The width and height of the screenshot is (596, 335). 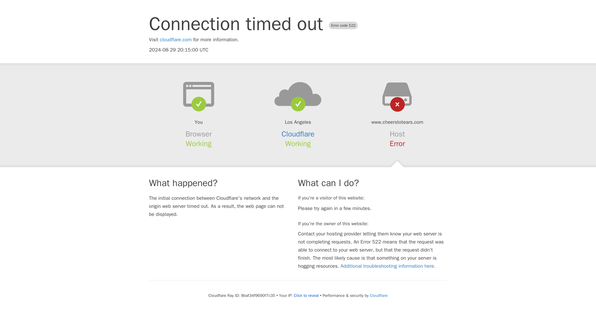 I want to click on Cloudflare, so click(x=298, y=134).